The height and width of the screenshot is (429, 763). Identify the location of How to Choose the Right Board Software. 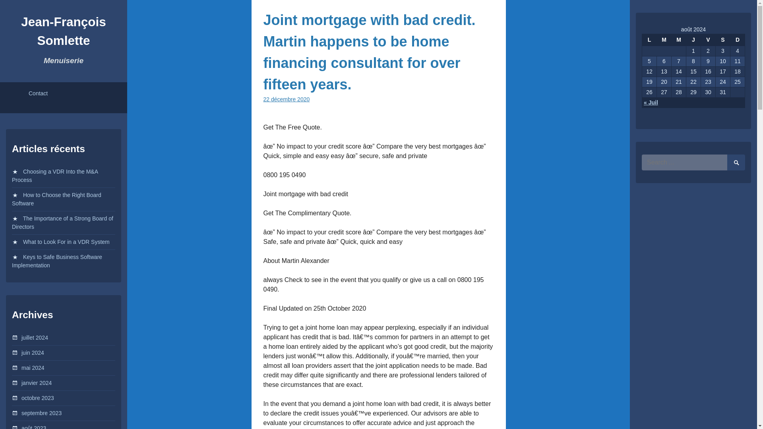
(56, 199).